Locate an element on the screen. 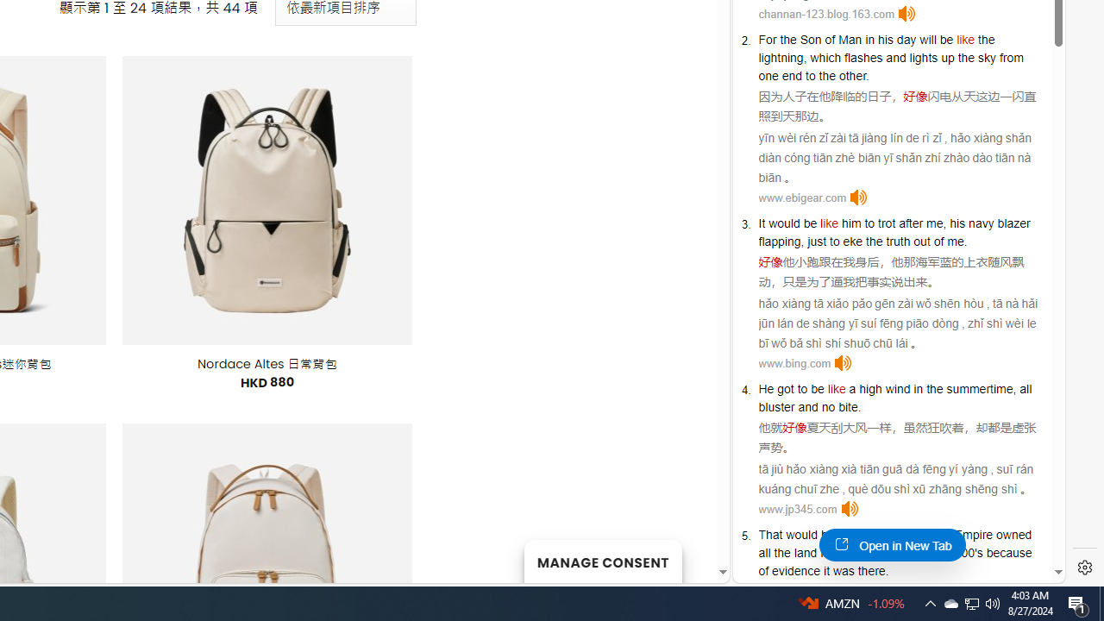 The width and height of the screenshot is (1104, 621). saying is located at coordinates (876, 535).